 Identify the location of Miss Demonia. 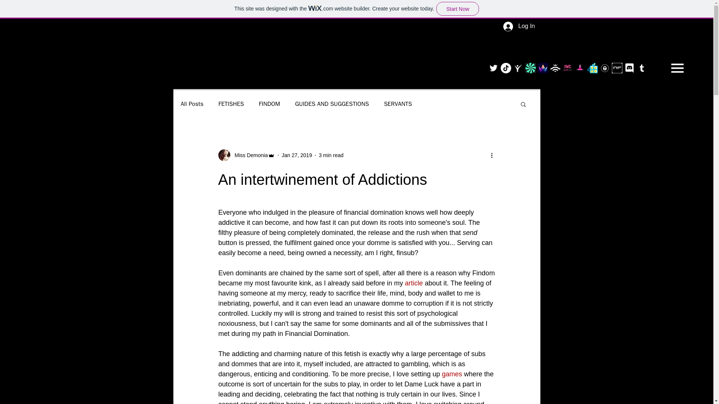
(249, 155).